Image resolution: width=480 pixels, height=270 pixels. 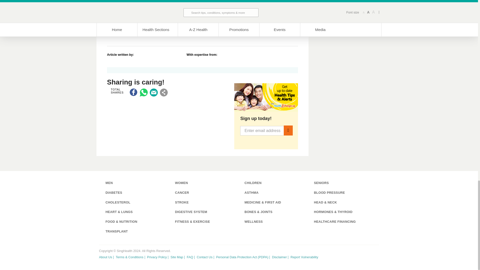 What do you see at coordinates (349, 255) in the screenshot?
I see `Follow us on Twitter!` at bounding box center [349, 255].